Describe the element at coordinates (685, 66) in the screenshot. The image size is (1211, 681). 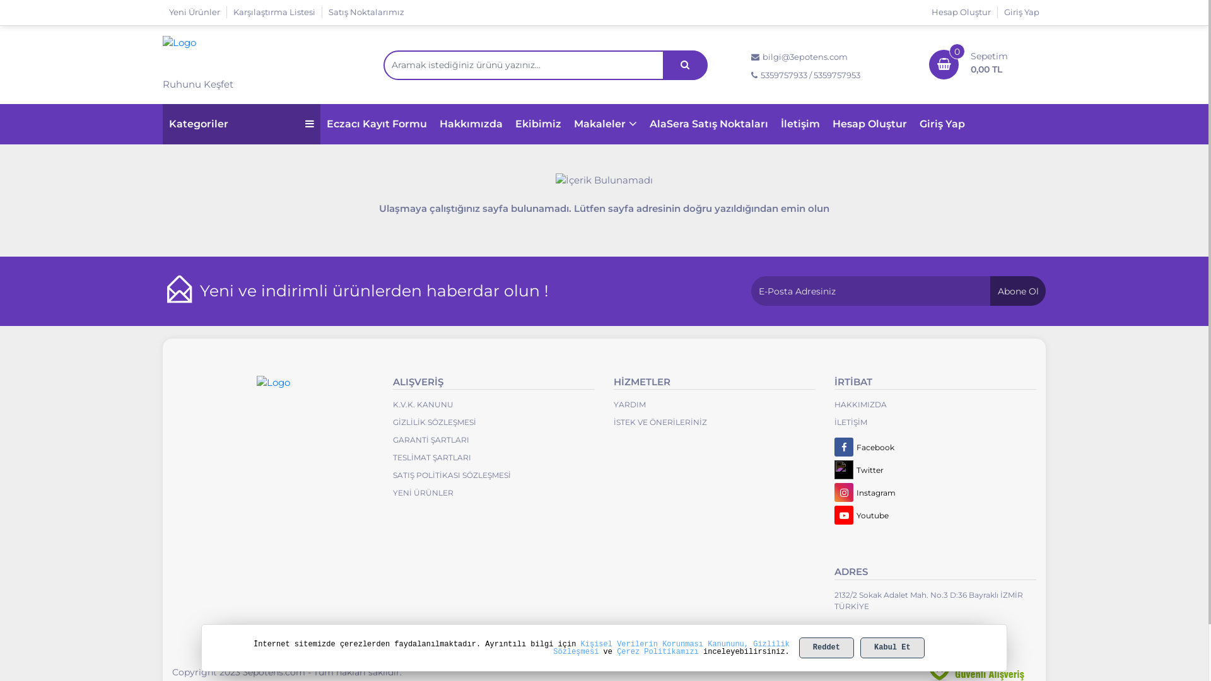
I see `Arama Yap` at that location.